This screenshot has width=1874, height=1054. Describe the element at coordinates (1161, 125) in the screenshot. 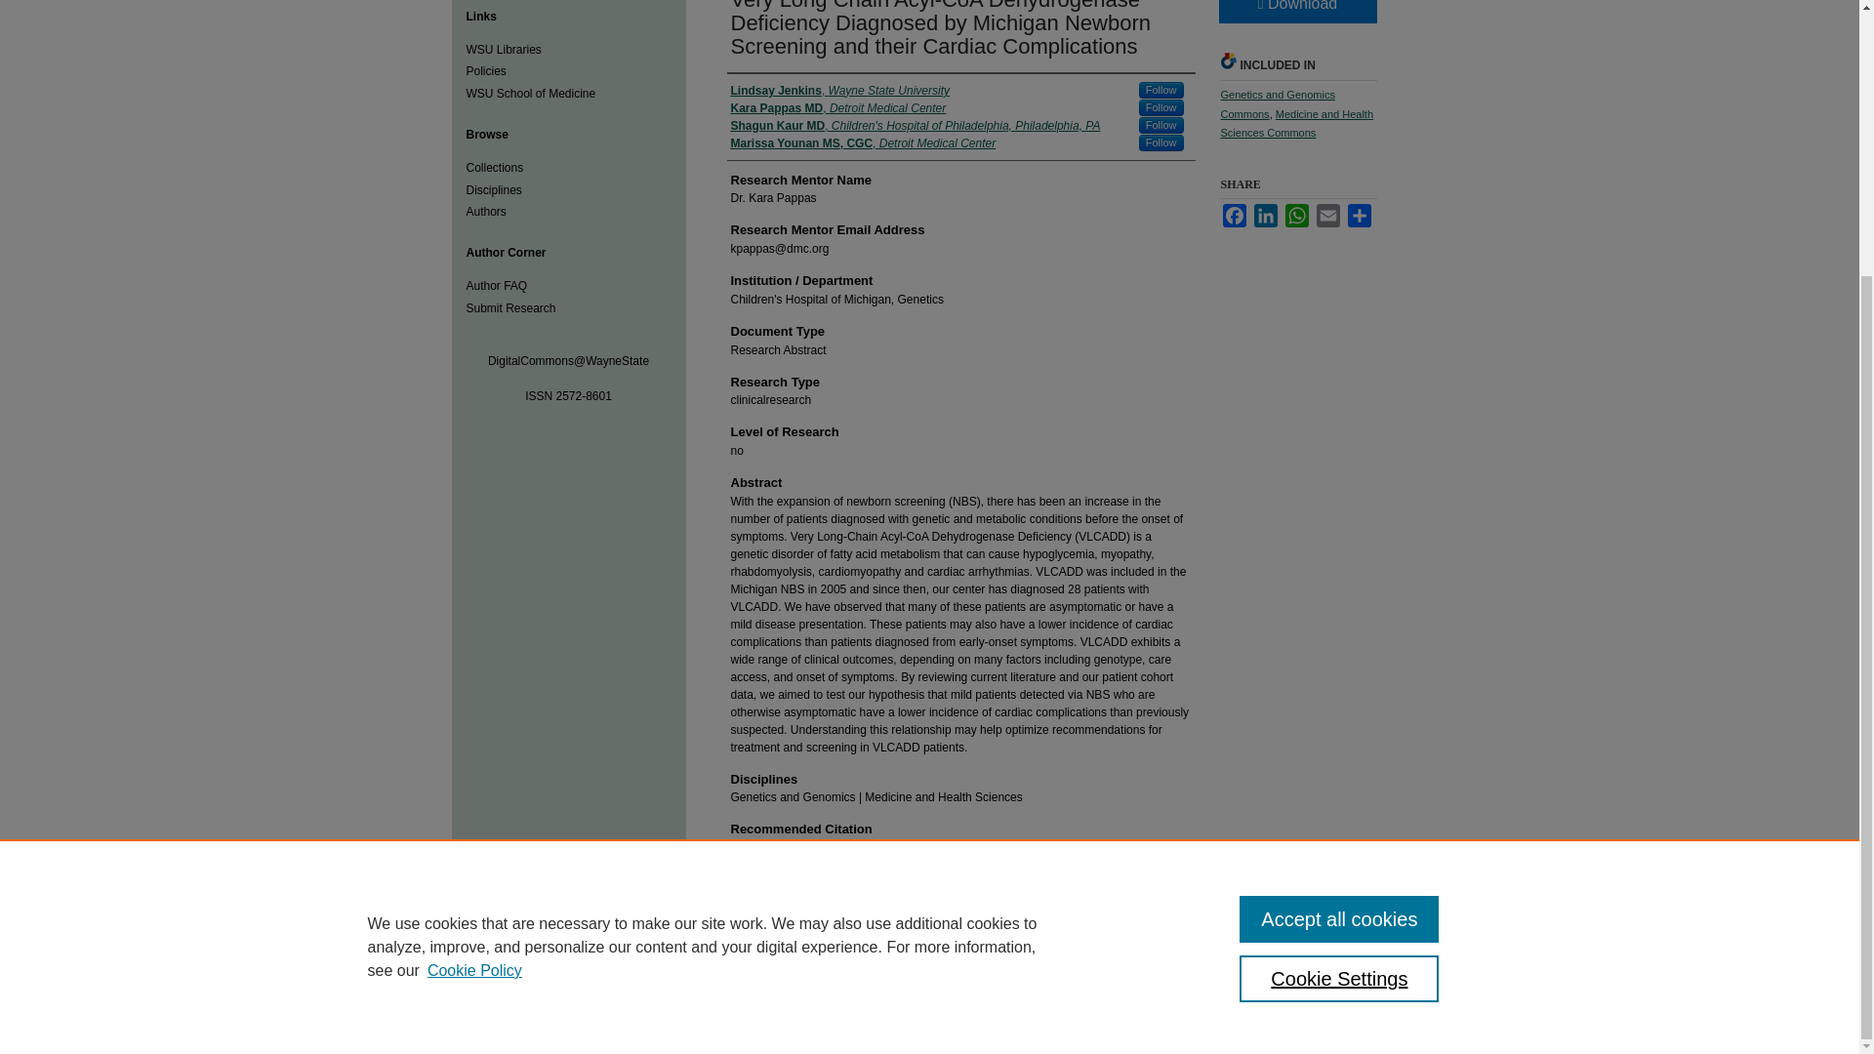

I see `Follow` at that location.